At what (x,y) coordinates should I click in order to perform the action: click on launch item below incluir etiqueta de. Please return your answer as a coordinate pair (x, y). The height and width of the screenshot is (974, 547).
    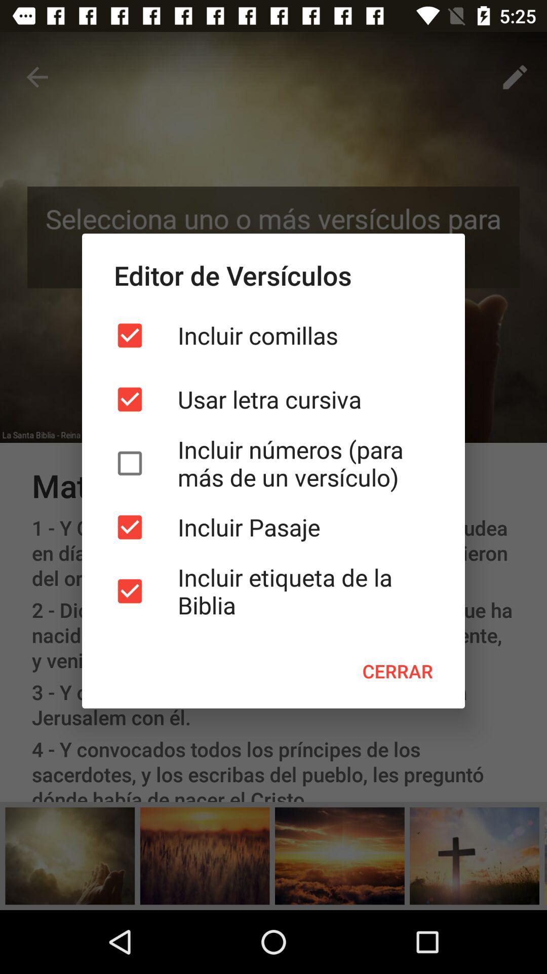
    Looking at the image, I should click on (397, 671).